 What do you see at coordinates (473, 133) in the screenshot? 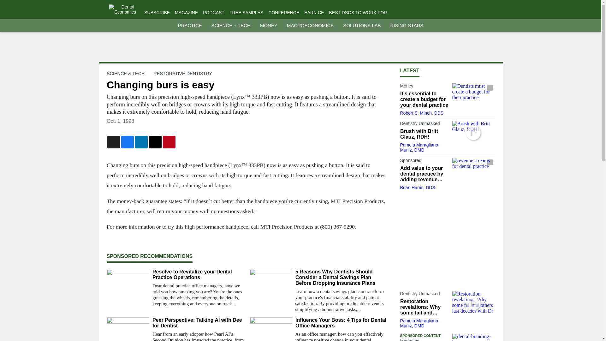
I see `Brush with Britt Glauz, RDH!` at bounding box center [473, 133].